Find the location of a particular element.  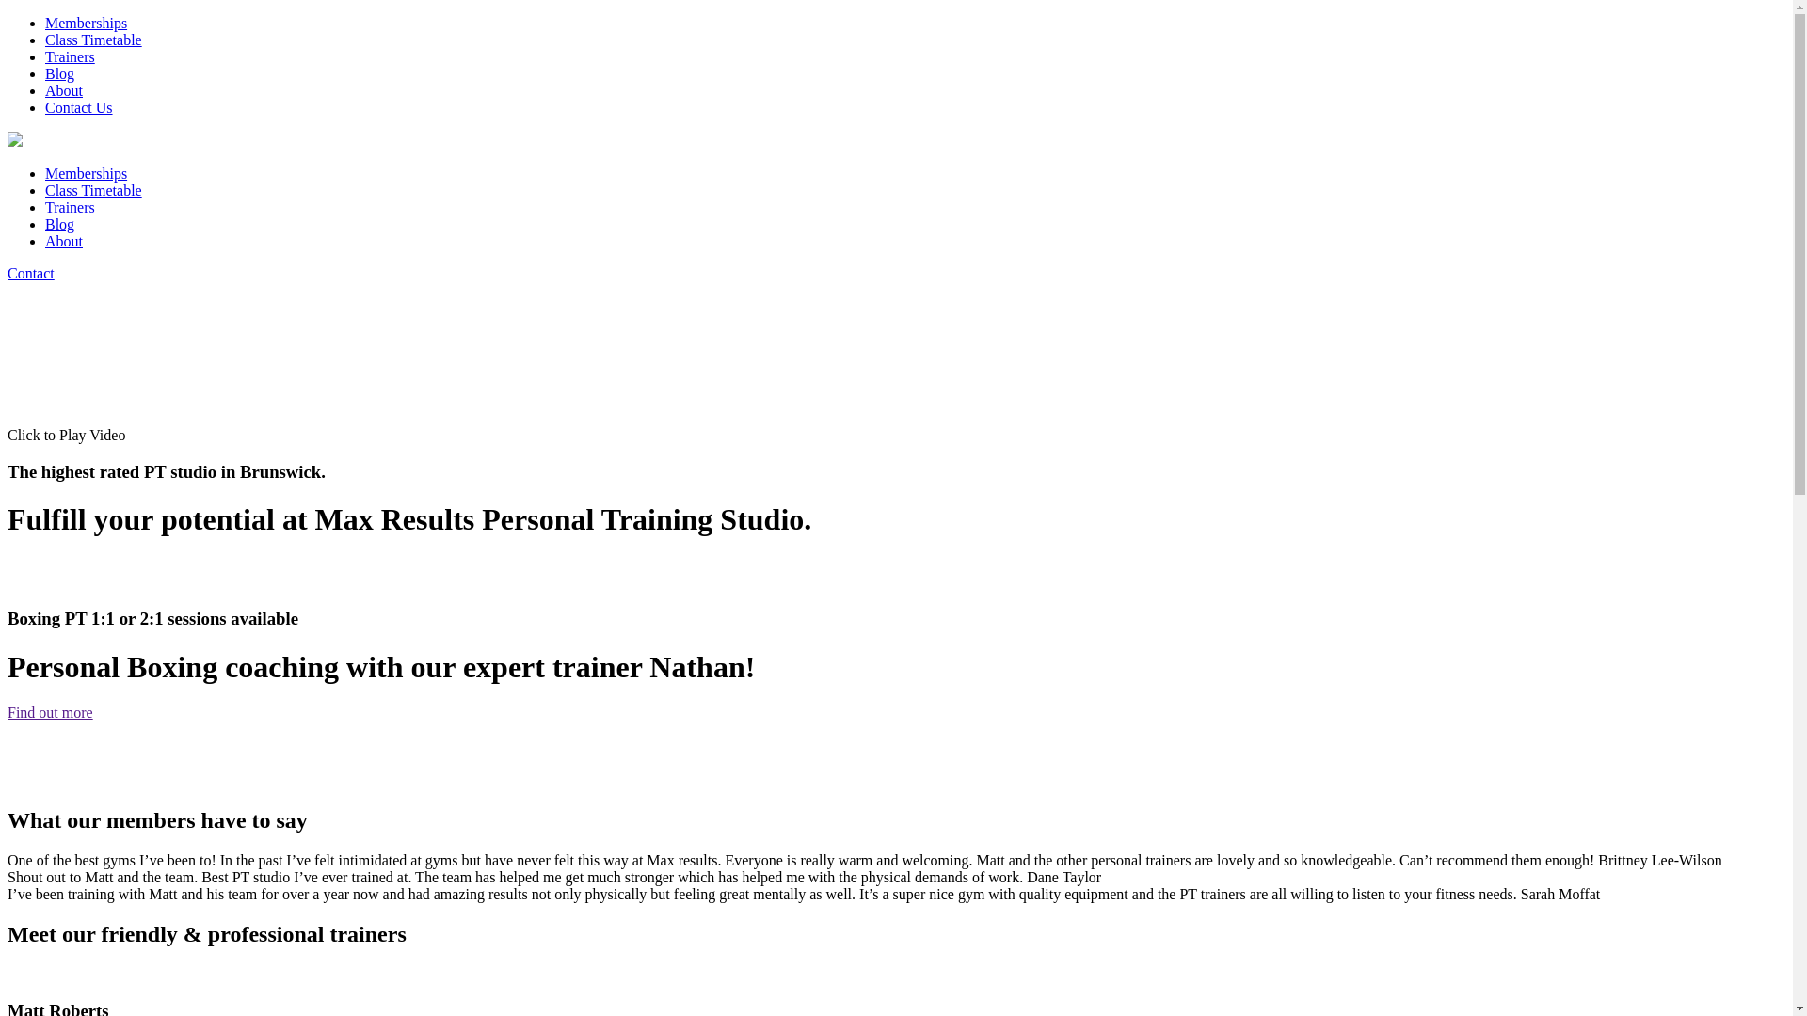

Find out more is located at coordinates (51, 713).